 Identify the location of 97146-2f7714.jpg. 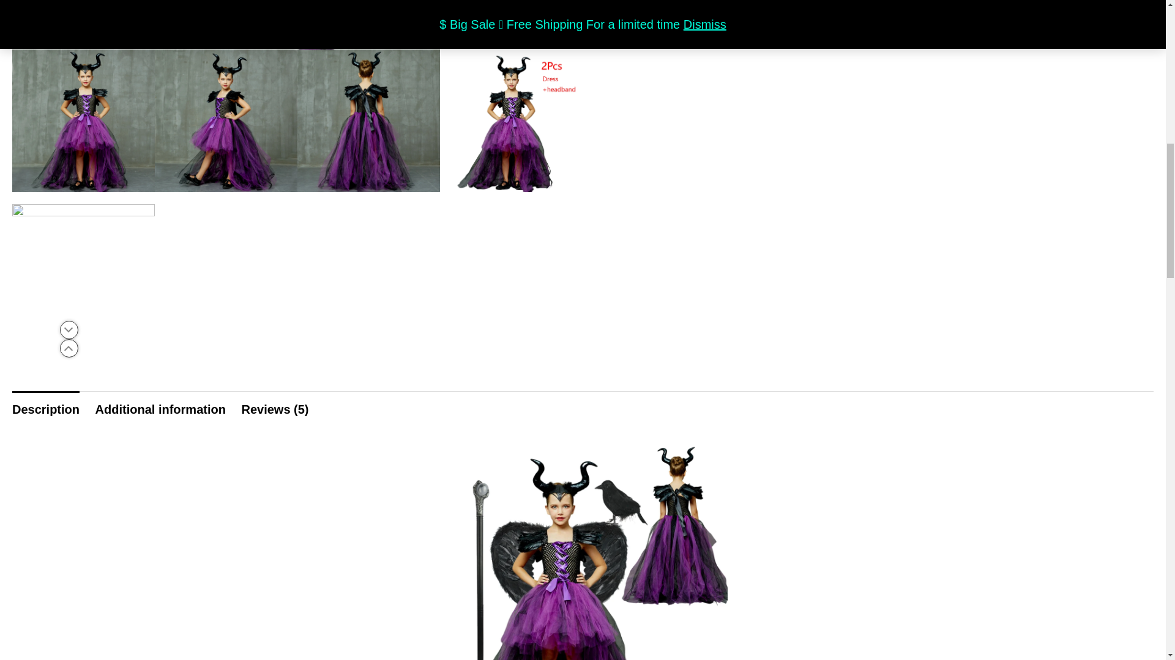
(511, 120).